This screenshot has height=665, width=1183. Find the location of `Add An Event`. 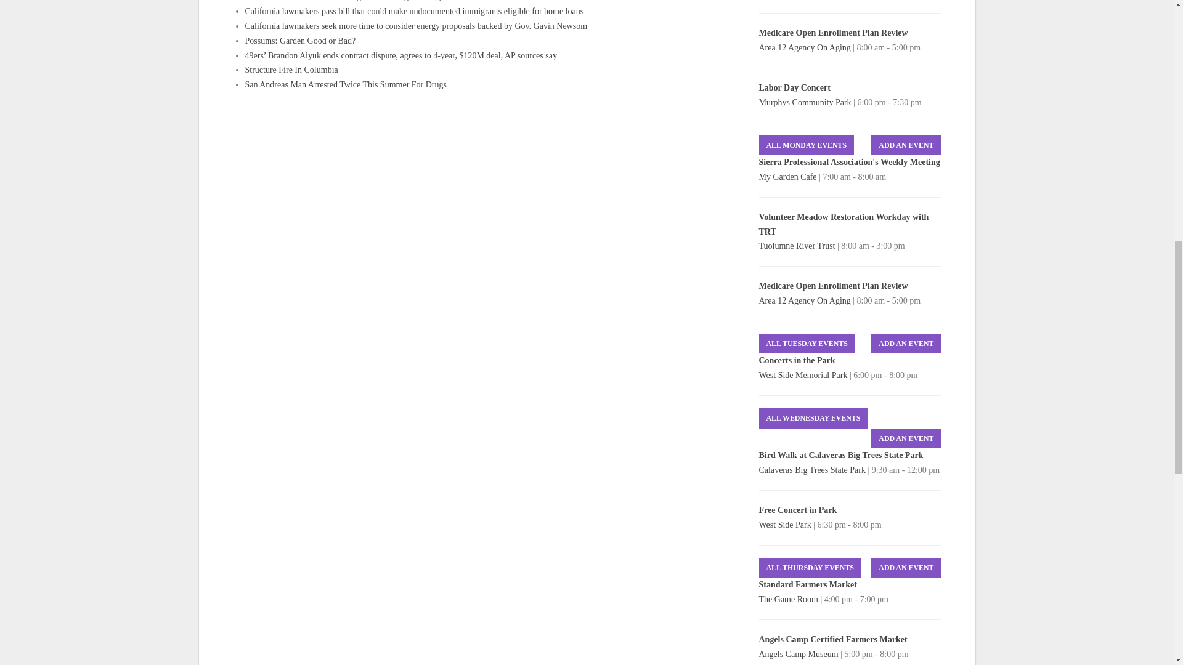

Add An Event is located at coordinates (906, 145).